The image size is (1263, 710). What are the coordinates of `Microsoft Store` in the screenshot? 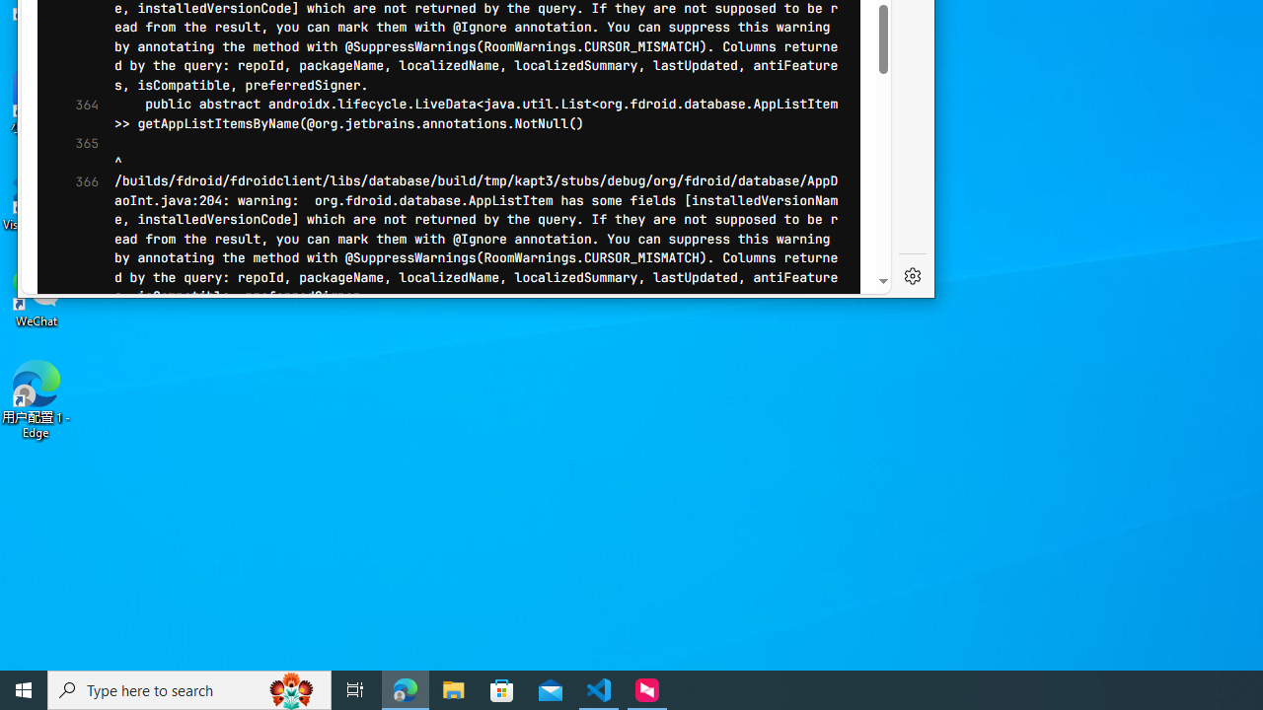 It's located at (502, 690).